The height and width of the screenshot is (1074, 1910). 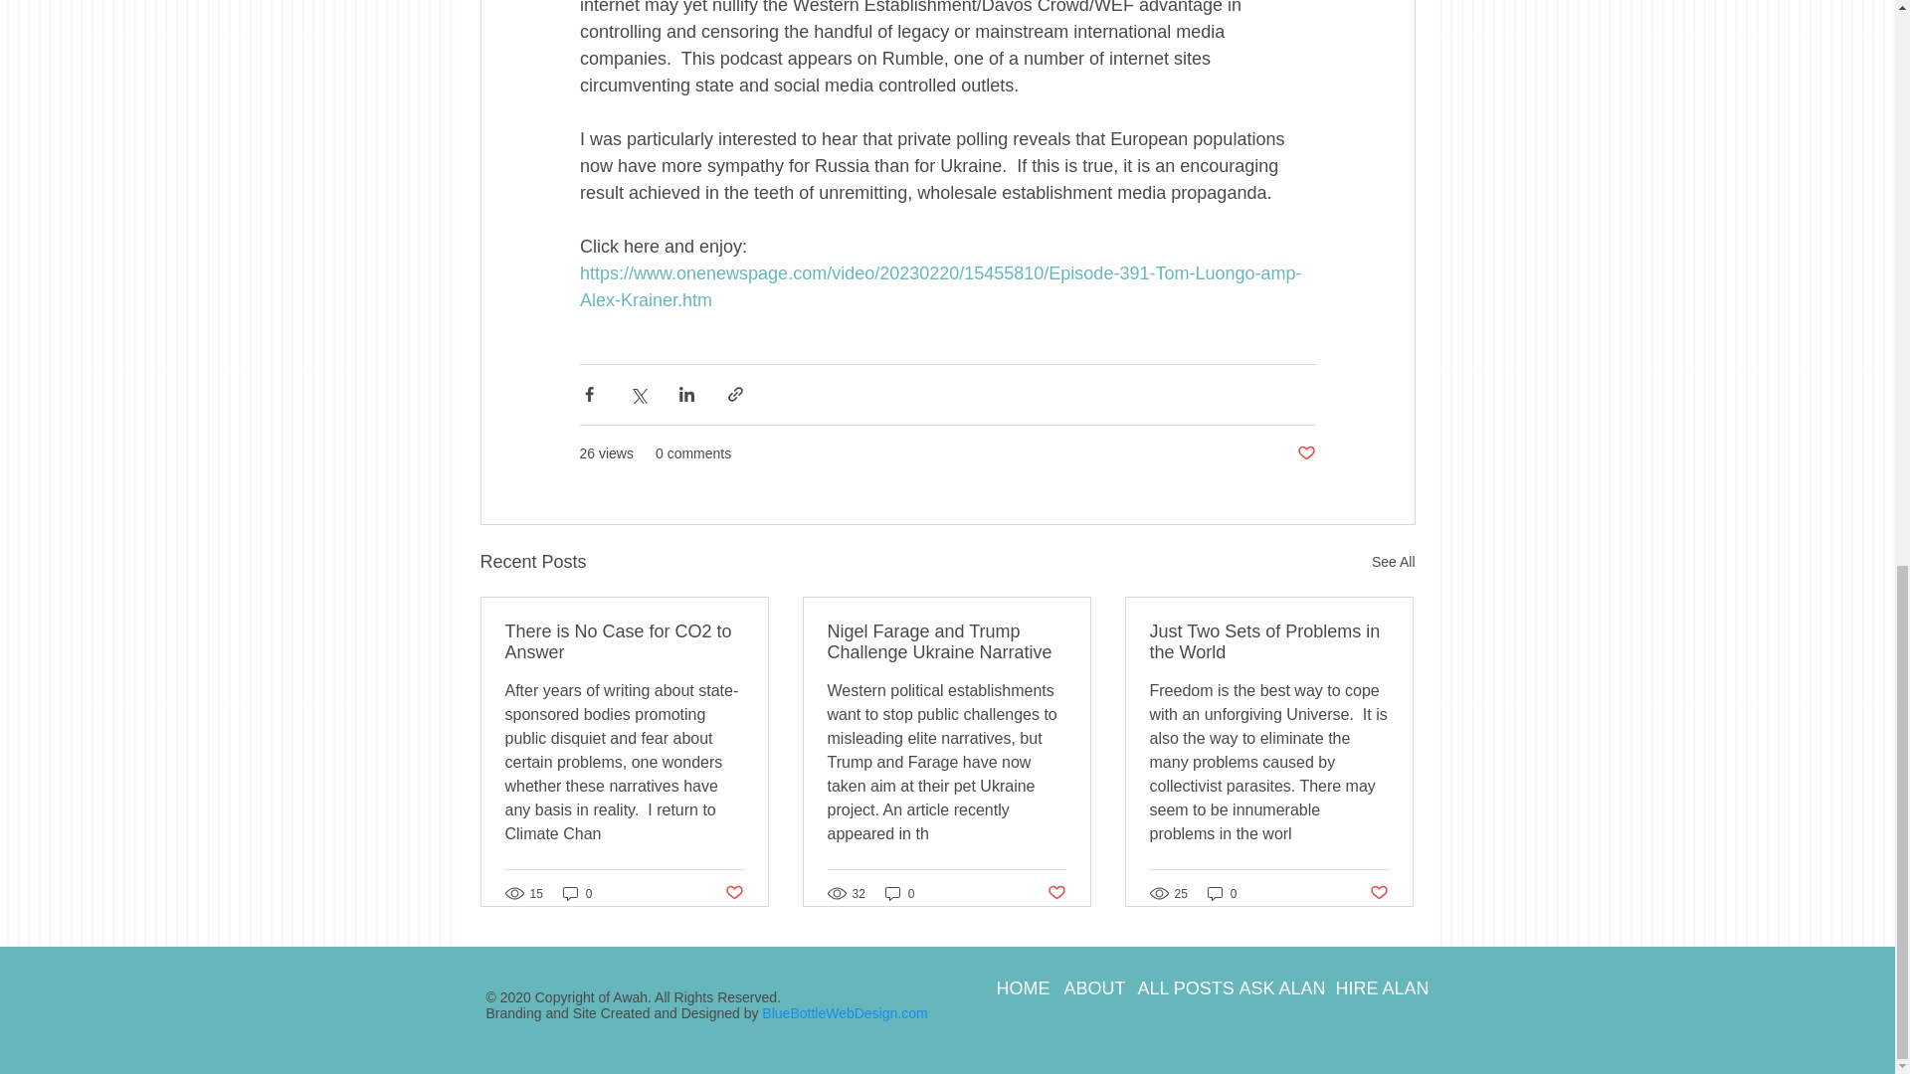 I want to click on BlueBottleWebDesign.com, so click(x=844, y=1012).